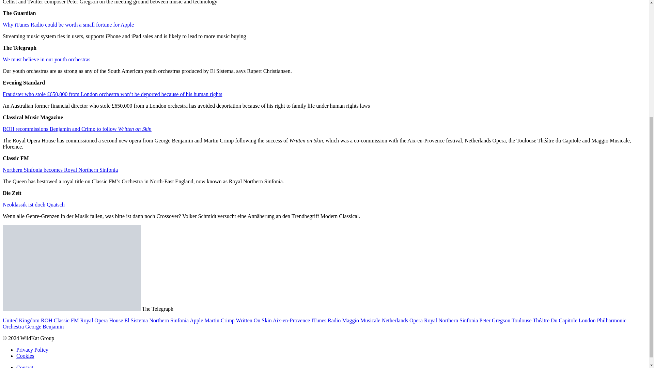  I want to click on Written On Skin, so click(254, 320).